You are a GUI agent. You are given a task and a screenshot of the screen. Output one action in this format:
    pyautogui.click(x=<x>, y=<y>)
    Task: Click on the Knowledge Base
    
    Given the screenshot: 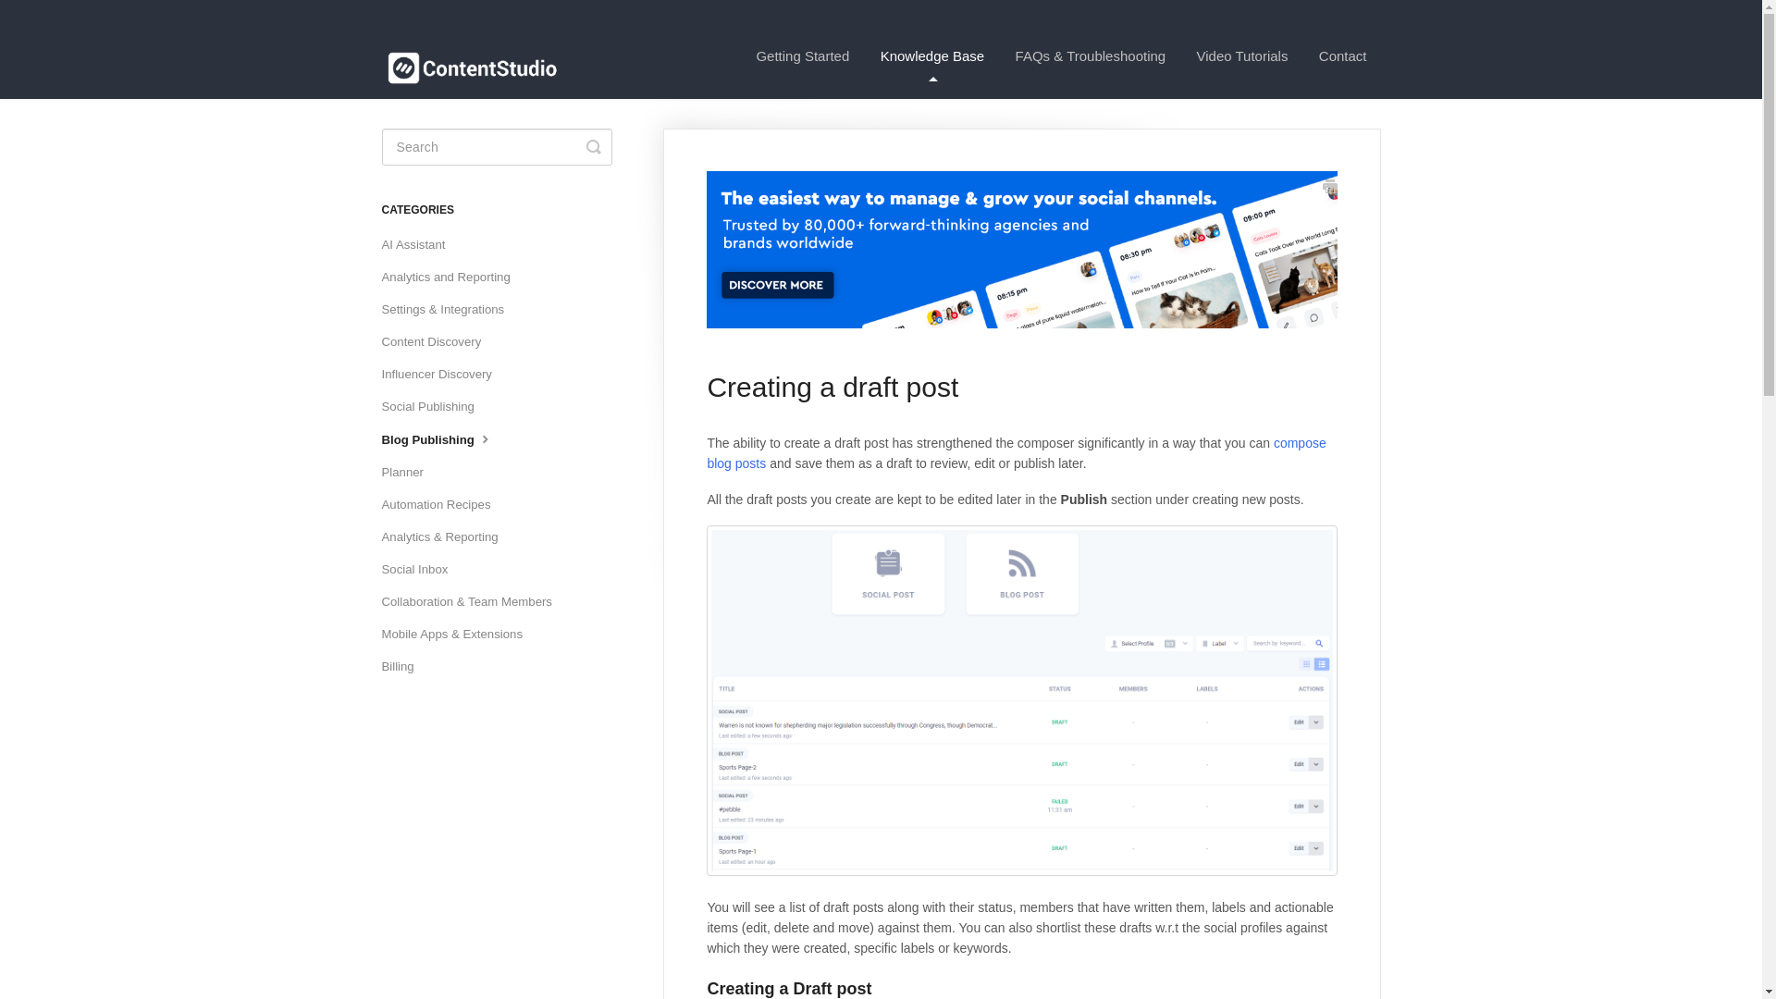 What is the action you would take?
    pyautogui.click(x=932, y=55)
    